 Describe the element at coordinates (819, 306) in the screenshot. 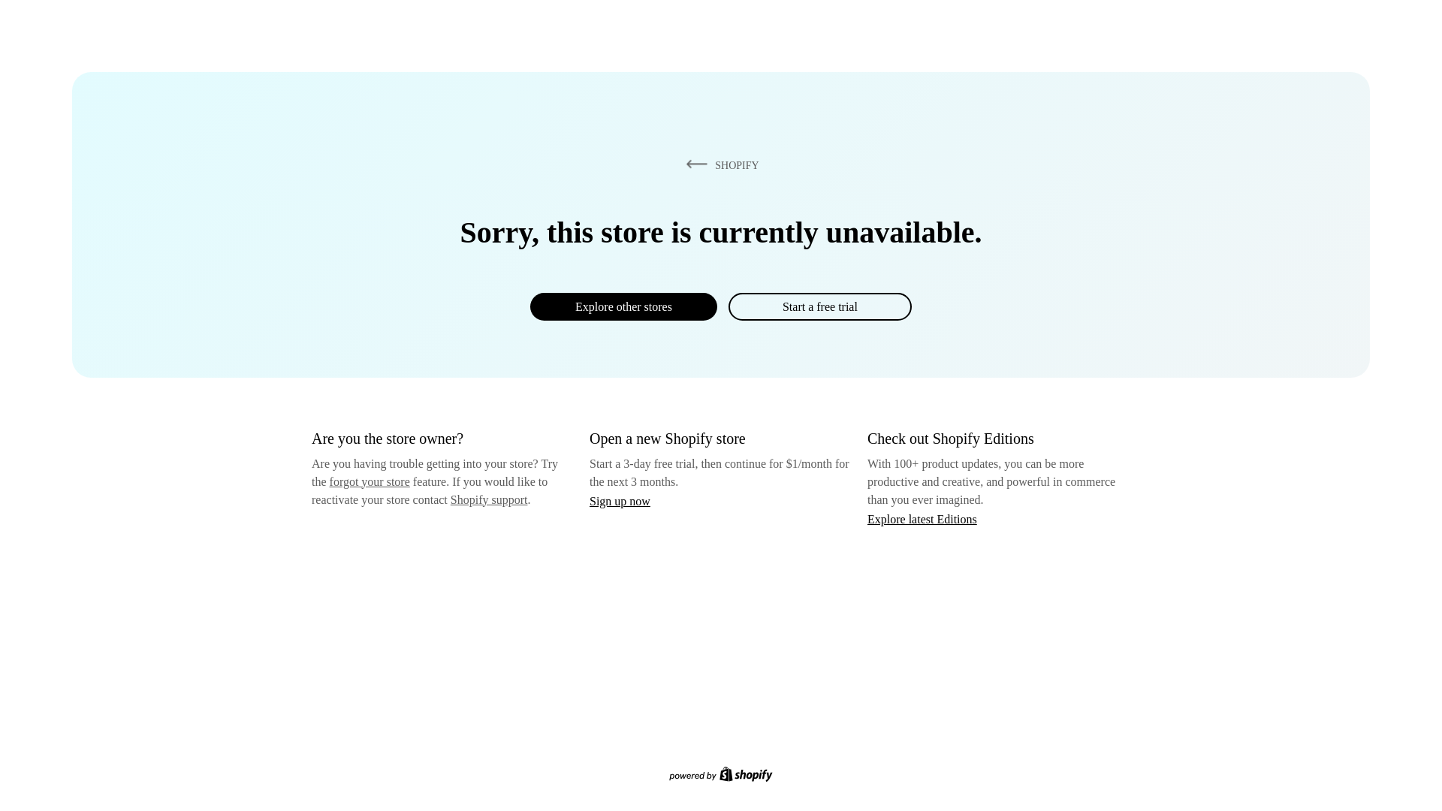

I see `Start a free trial` at that location.